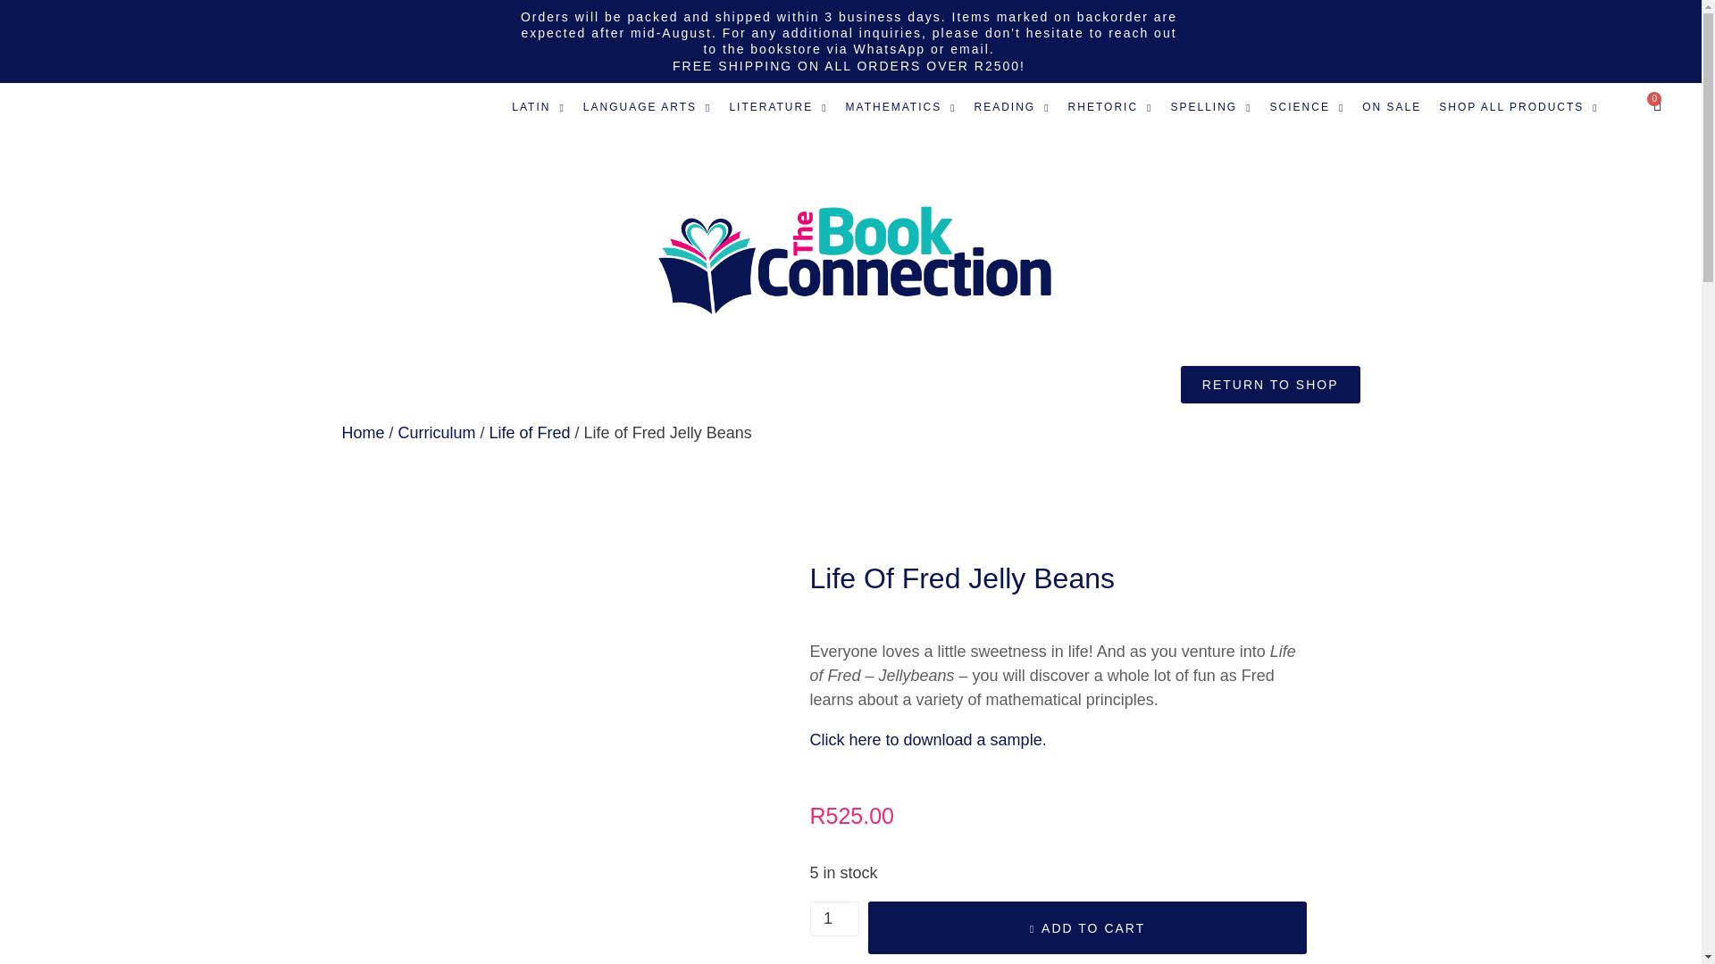 This screenshot has width=1715, height=964. What do you see at coordinates (647, 107) in the screenshot?
I see `LANGUAGE ARTS` at bounding box center [647, 107].